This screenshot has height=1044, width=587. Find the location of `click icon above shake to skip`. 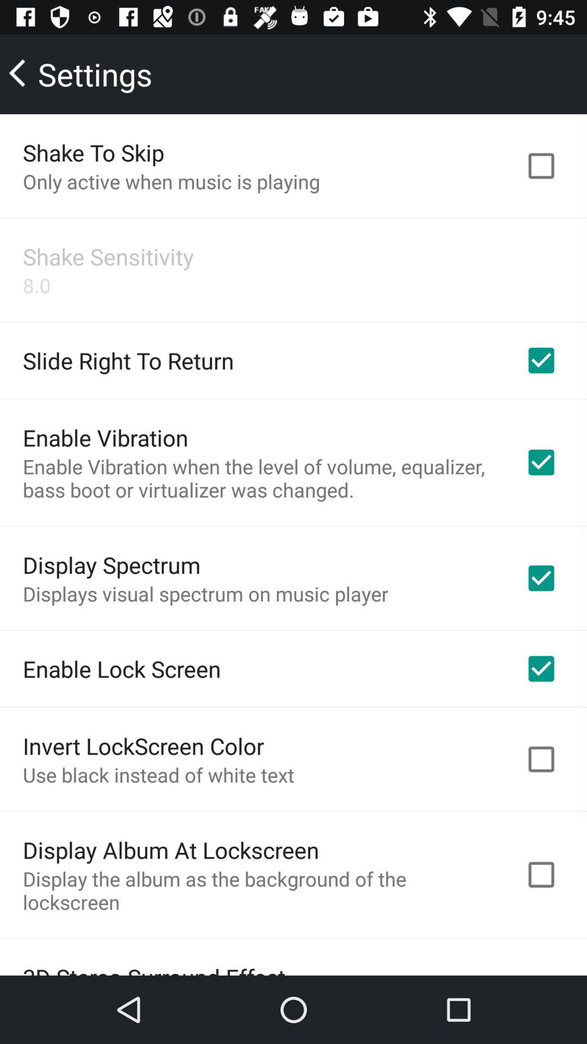

click icon above shake to skip is located at coordinates (82, 74).